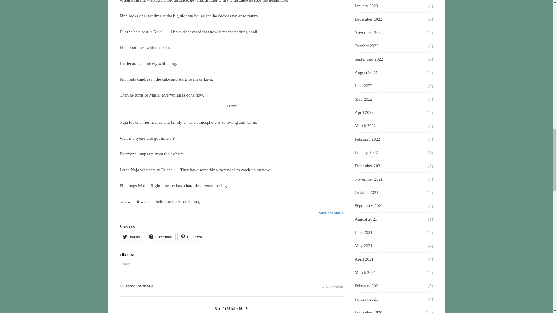 Image resolution: width=557 pixels, height=313 pixels. What do you see at coordinates (191, 236) in the screenshot?
I see `Click to share on Pinterest` at bounding box center [191, 236].